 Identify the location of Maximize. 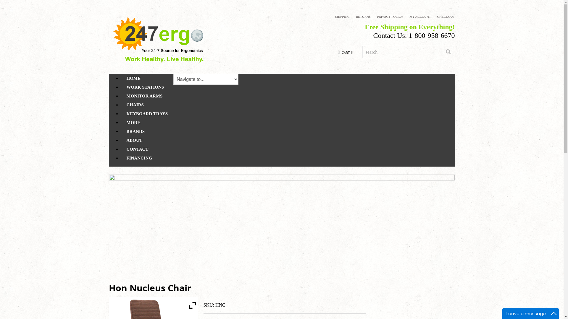
(554, 314).